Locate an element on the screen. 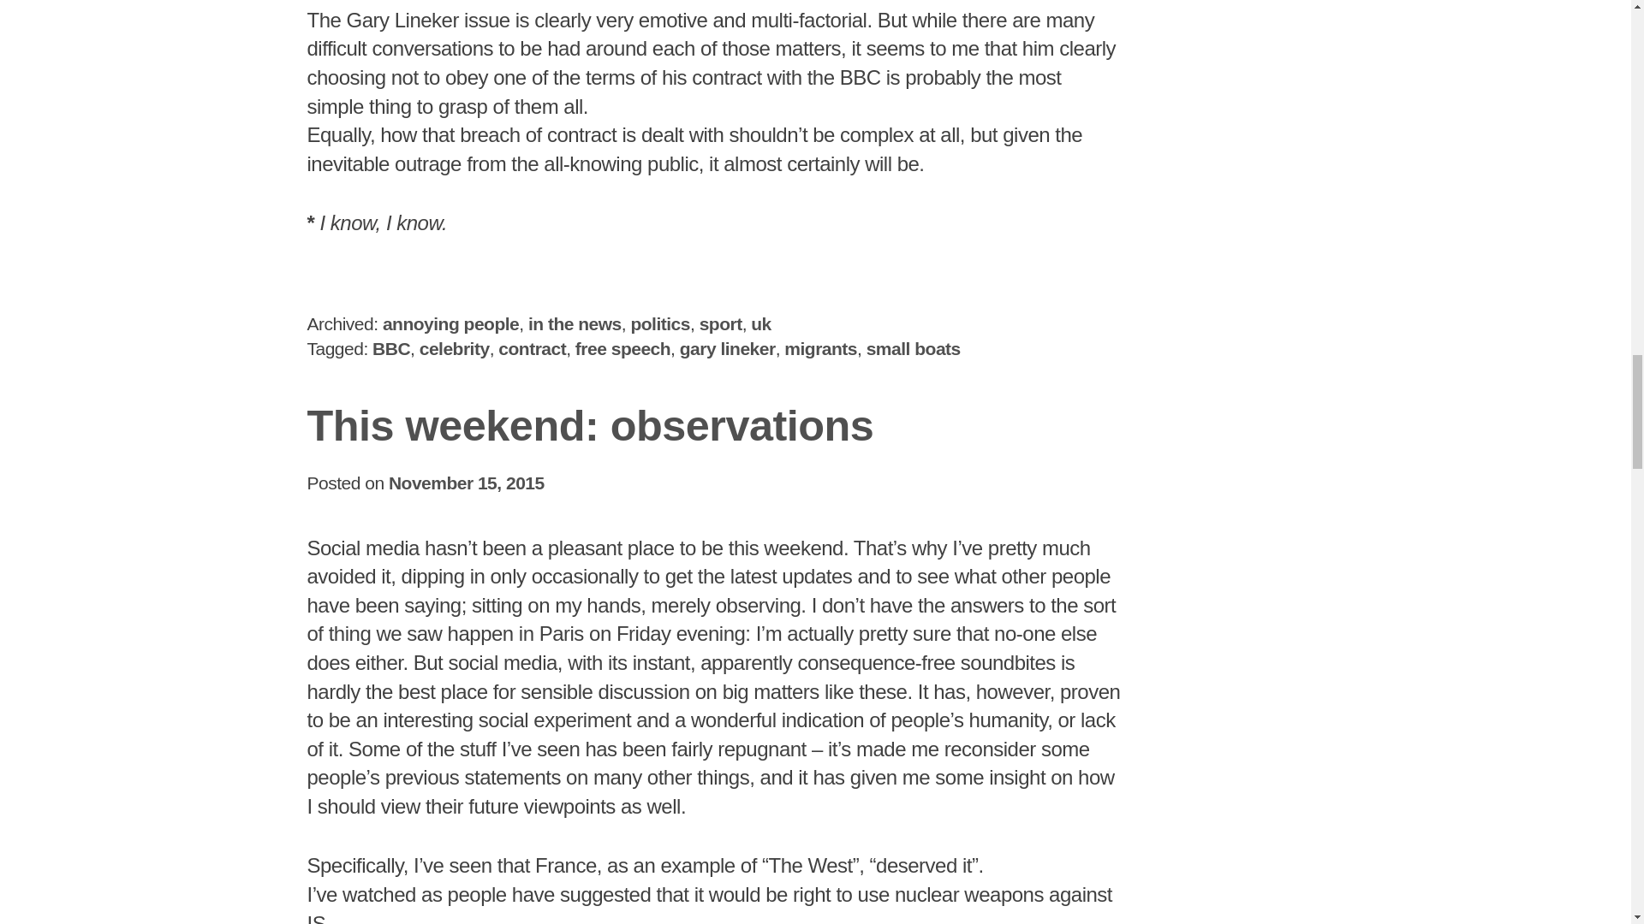 The image size is (1644, 924). uk is located at coordinates (760, 323).